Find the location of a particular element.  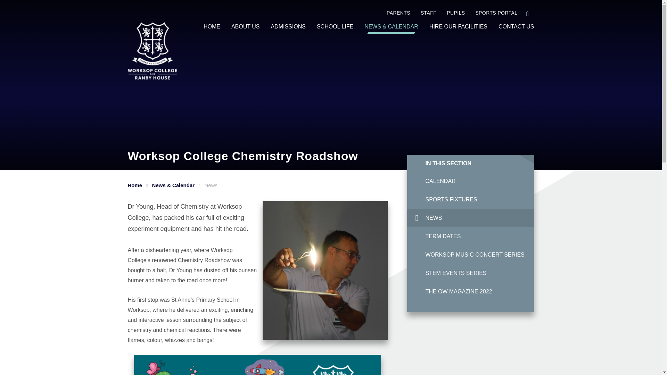

Pupils is located at coordinates (450, 13).